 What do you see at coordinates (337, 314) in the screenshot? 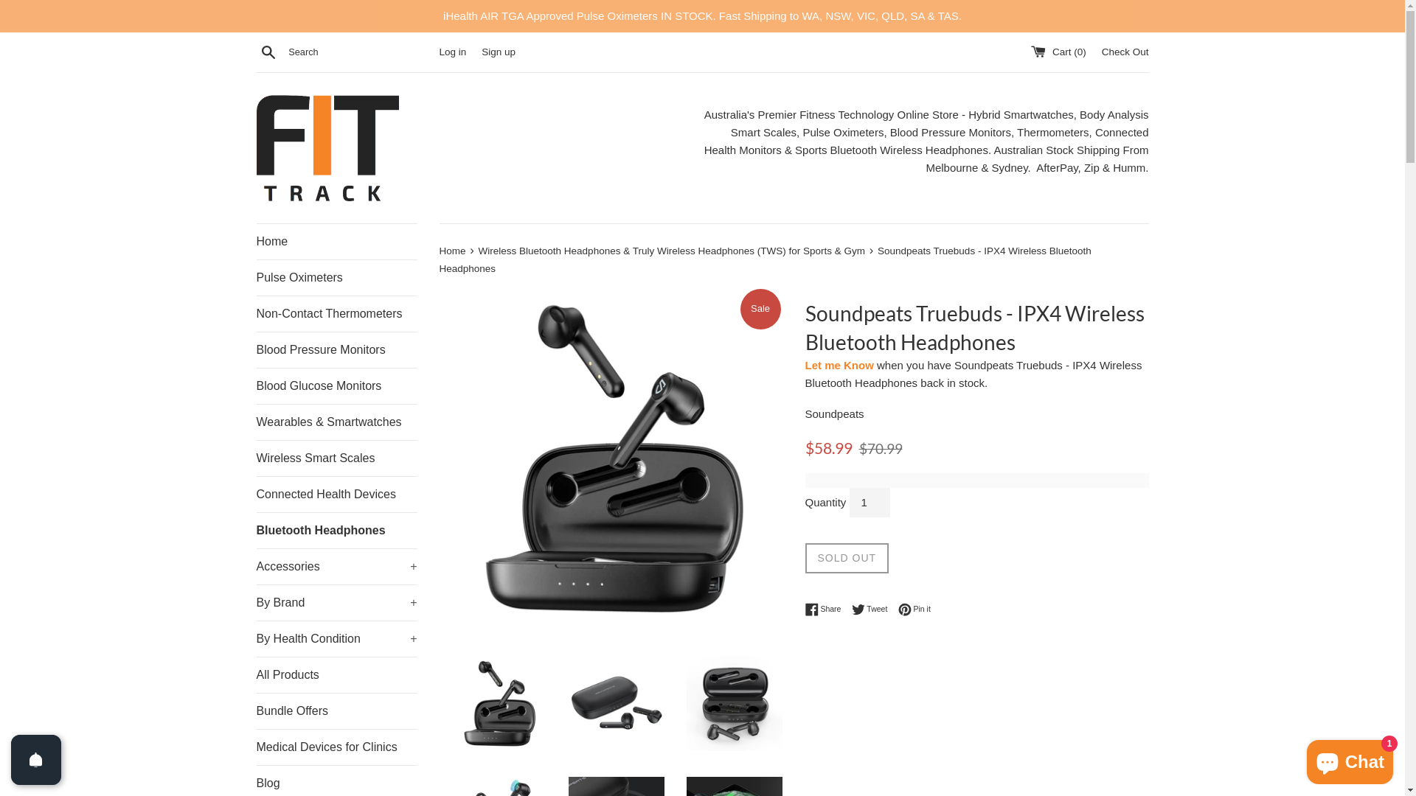
I see `Non-Contact Thermometers` at bounding box center [337, 314].